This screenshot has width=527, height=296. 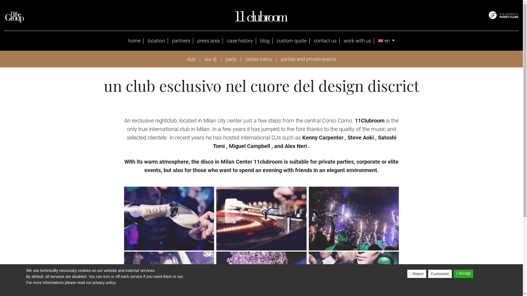 I want to click on EN, so click(x=381, y=41).